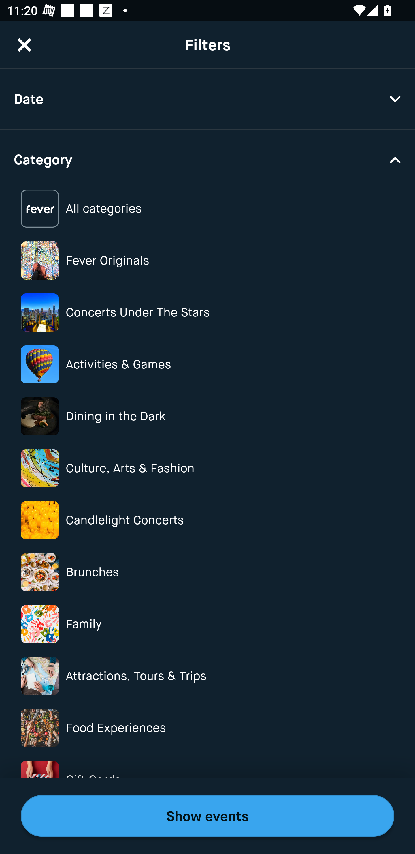 The image size is (415, 854). I want to click on Category Image Family, so click(207, 624).